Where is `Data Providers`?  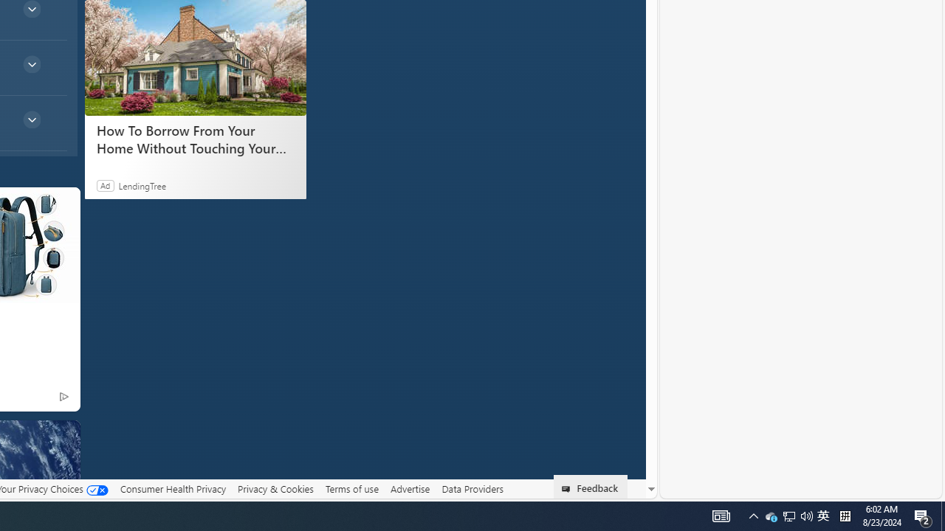 Data Providers is located at coordinates (472, 489).